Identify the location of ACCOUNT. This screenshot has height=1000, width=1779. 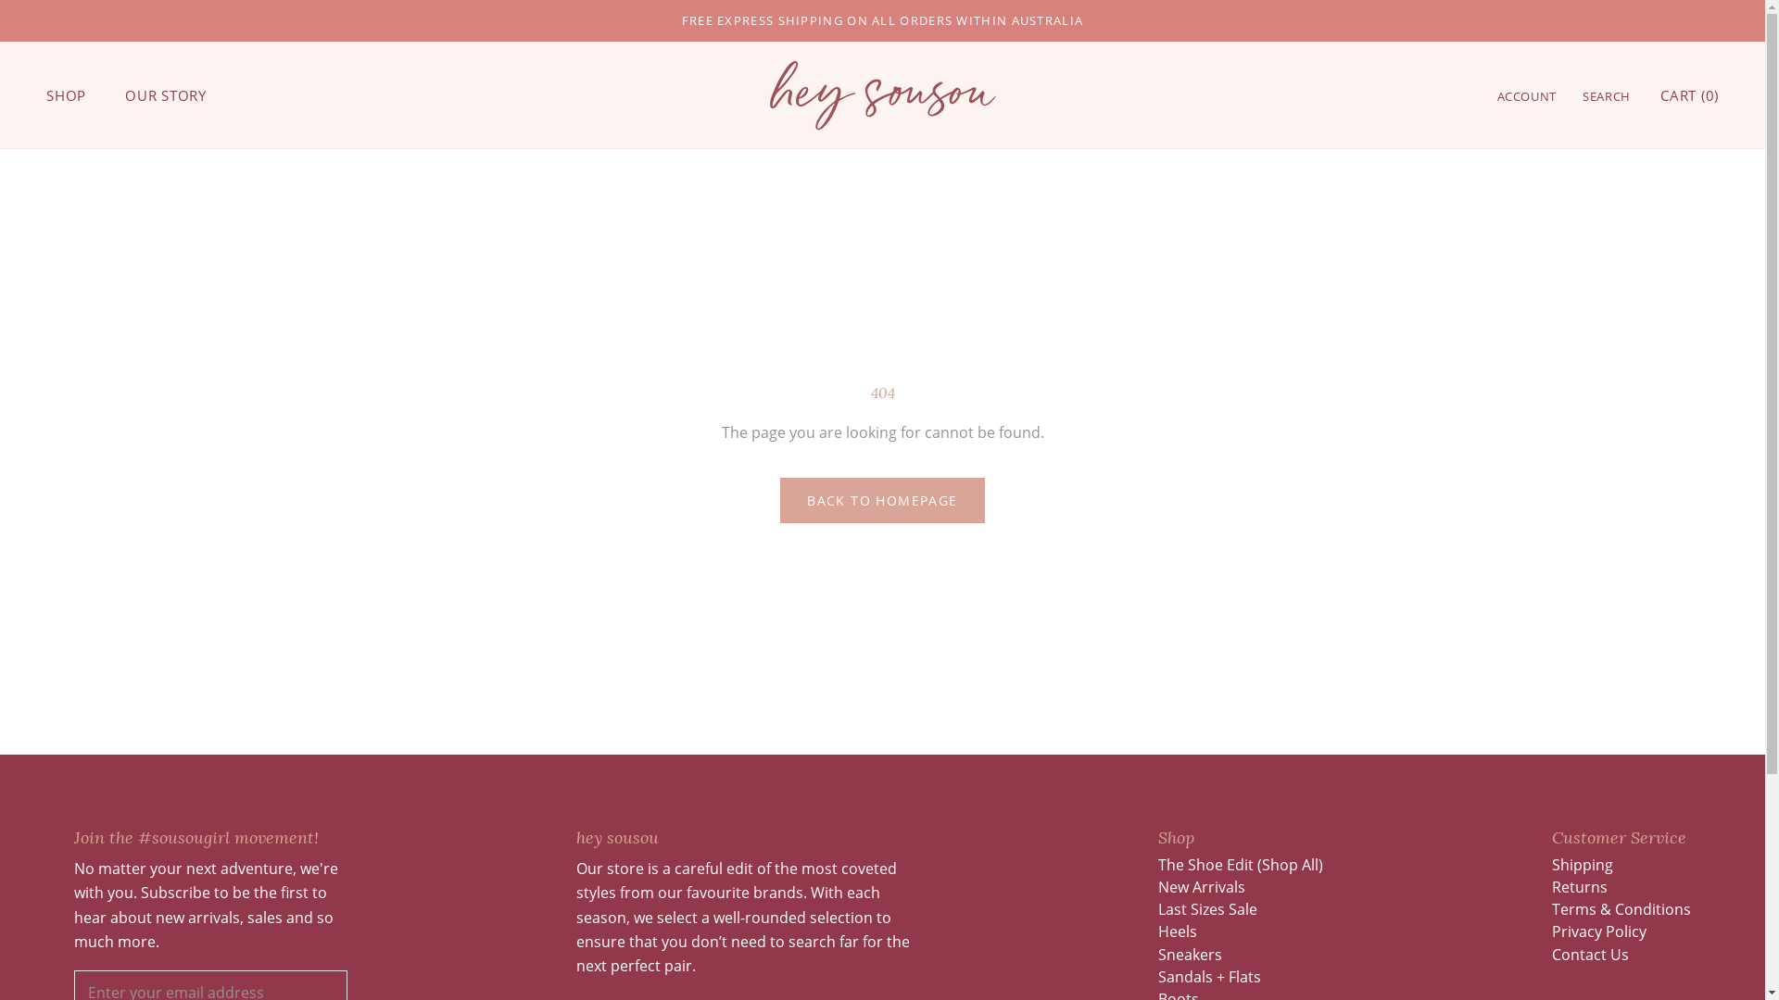
(1527, 96).